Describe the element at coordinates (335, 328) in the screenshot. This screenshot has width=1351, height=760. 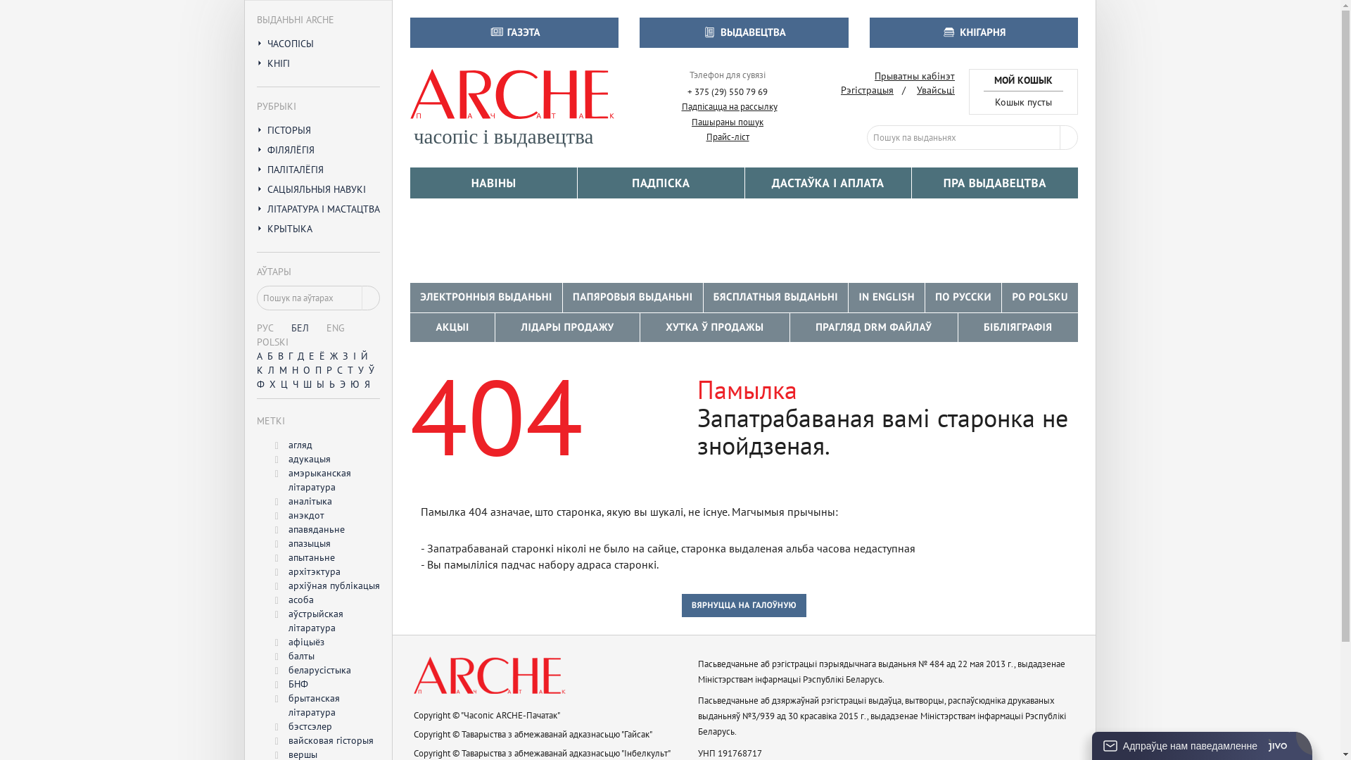
I see `ENG` at that location.